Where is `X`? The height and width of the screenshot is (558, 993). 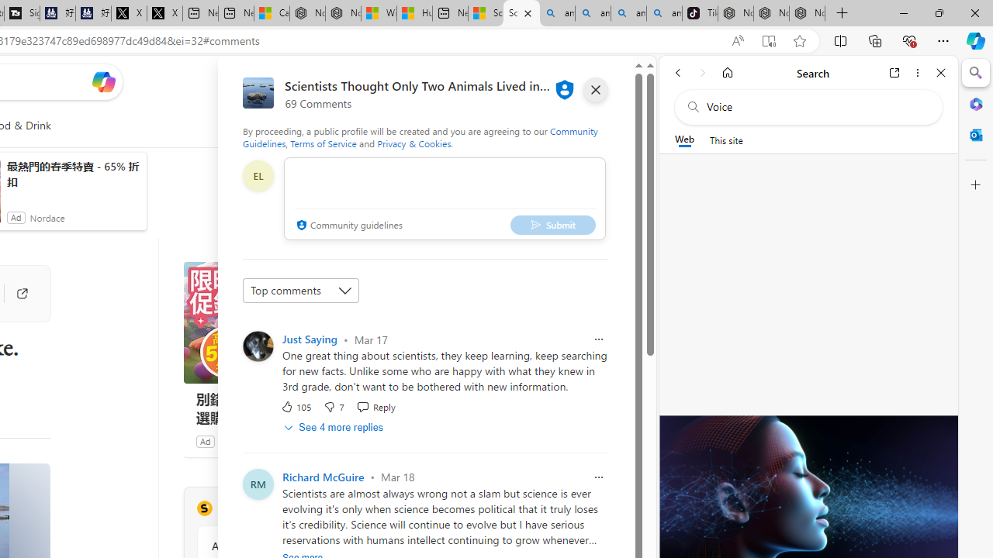
X is located at coordinates (164, 14).